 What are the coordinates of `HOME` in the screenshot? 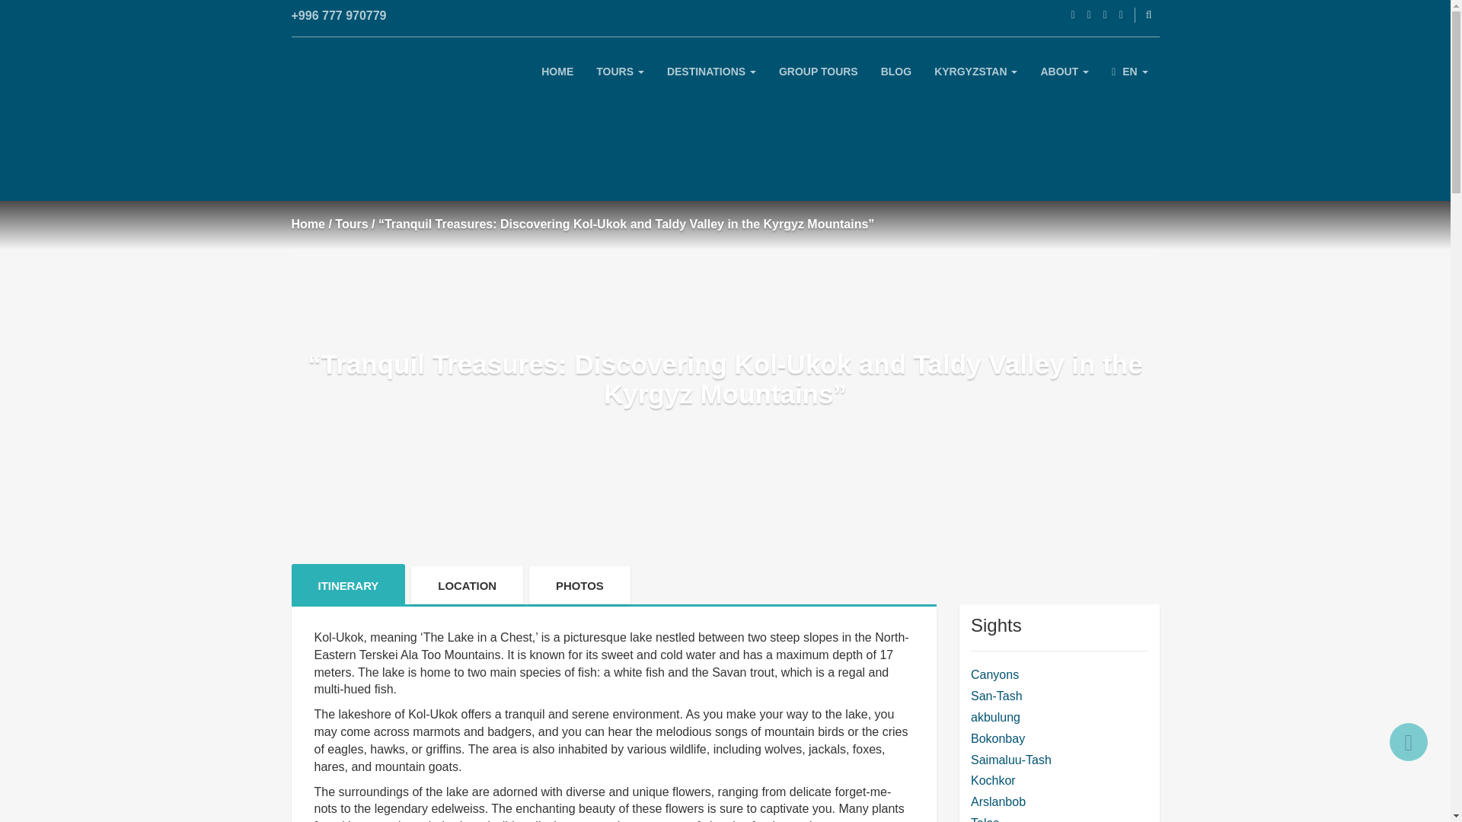 It's located at (557, 79).